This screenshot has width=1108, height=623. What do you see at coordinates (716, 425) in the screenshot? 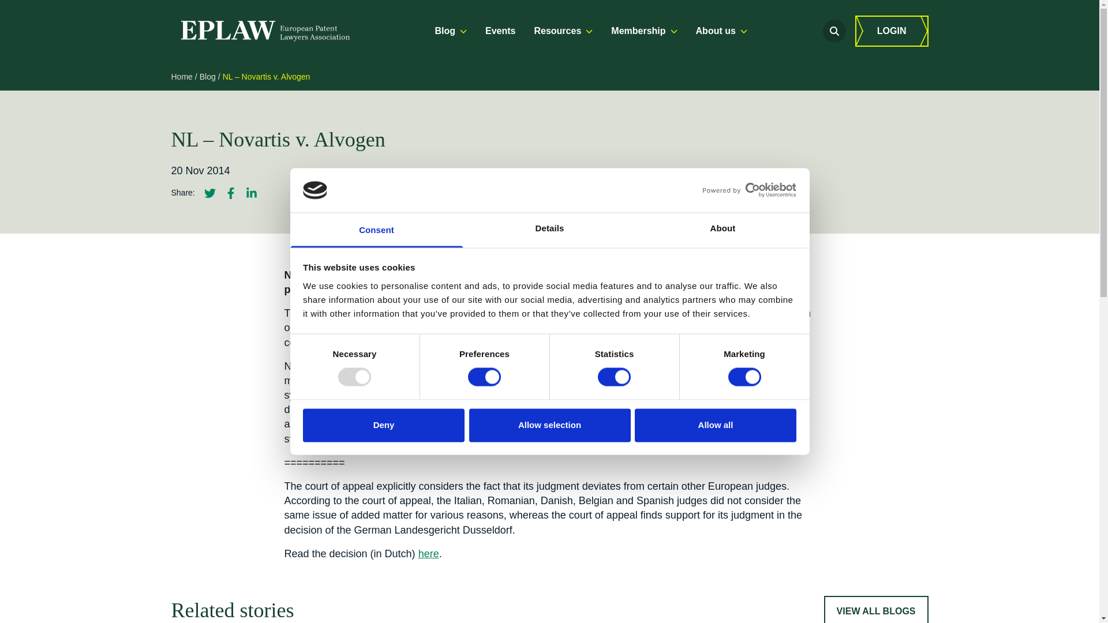
I see `Allow all` at bounding box center [716, 425].